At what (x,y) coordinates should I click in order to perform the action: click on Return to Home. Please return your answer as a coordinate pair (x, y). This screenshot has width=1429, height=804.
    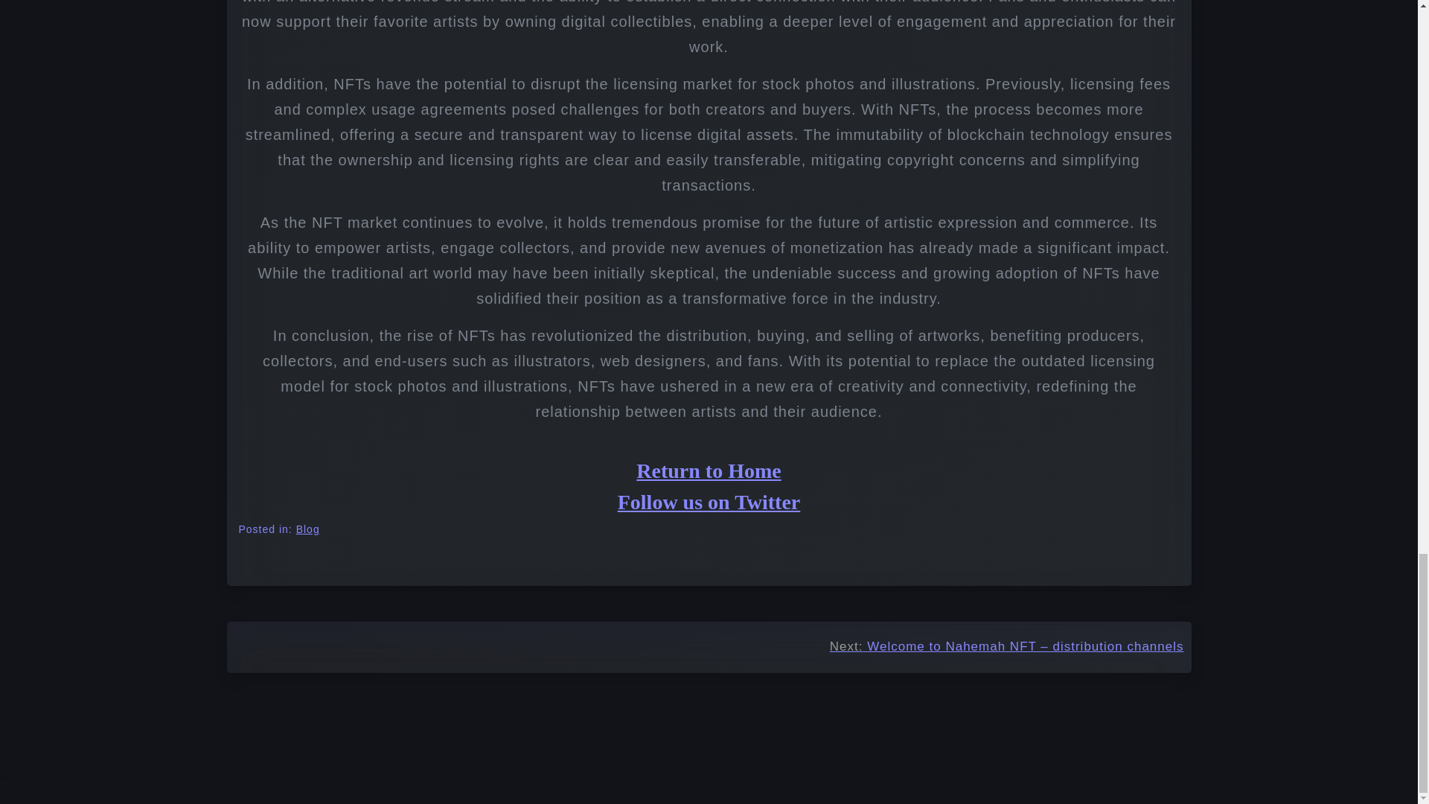
    Looking at the image, I should click on (708, 470).